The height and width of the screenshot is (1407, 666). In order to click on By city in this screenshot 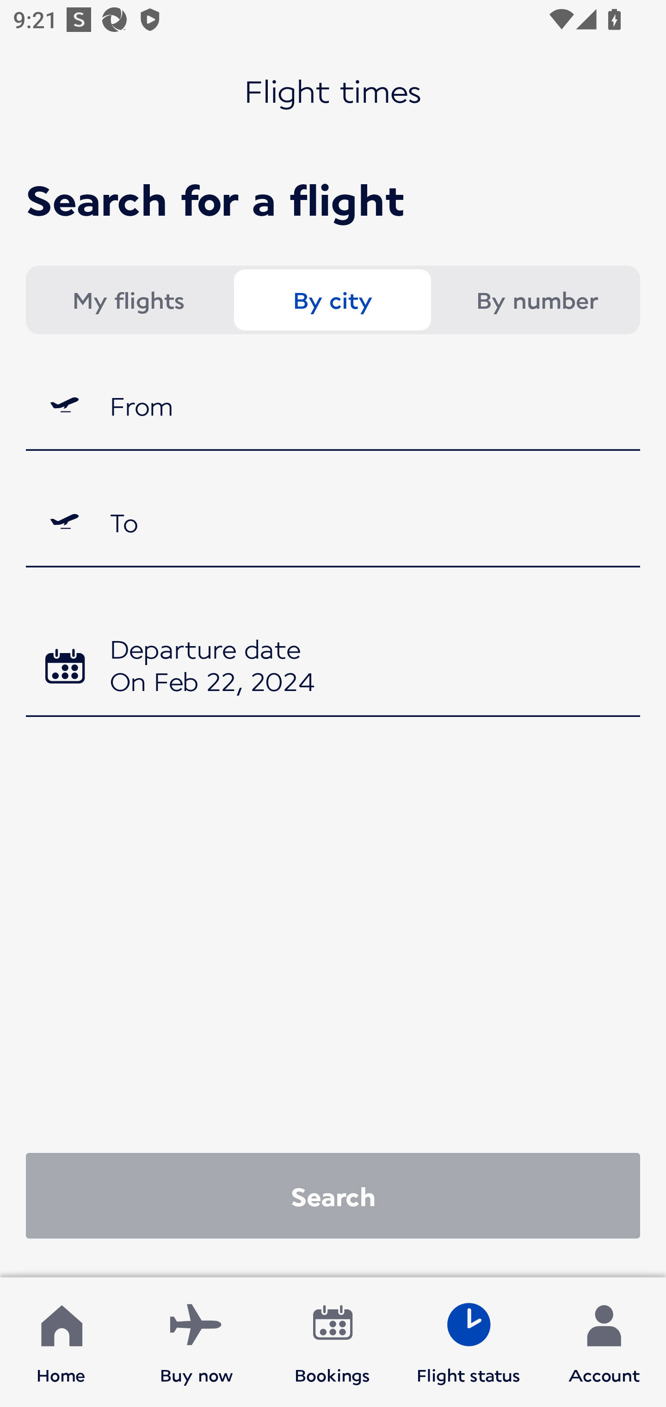, I will do `click(332, 300)`.